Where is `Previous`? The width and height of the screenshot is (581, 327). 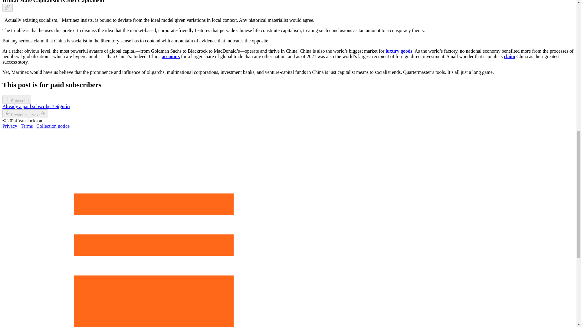 Previous is located at coordinates (16, 113).